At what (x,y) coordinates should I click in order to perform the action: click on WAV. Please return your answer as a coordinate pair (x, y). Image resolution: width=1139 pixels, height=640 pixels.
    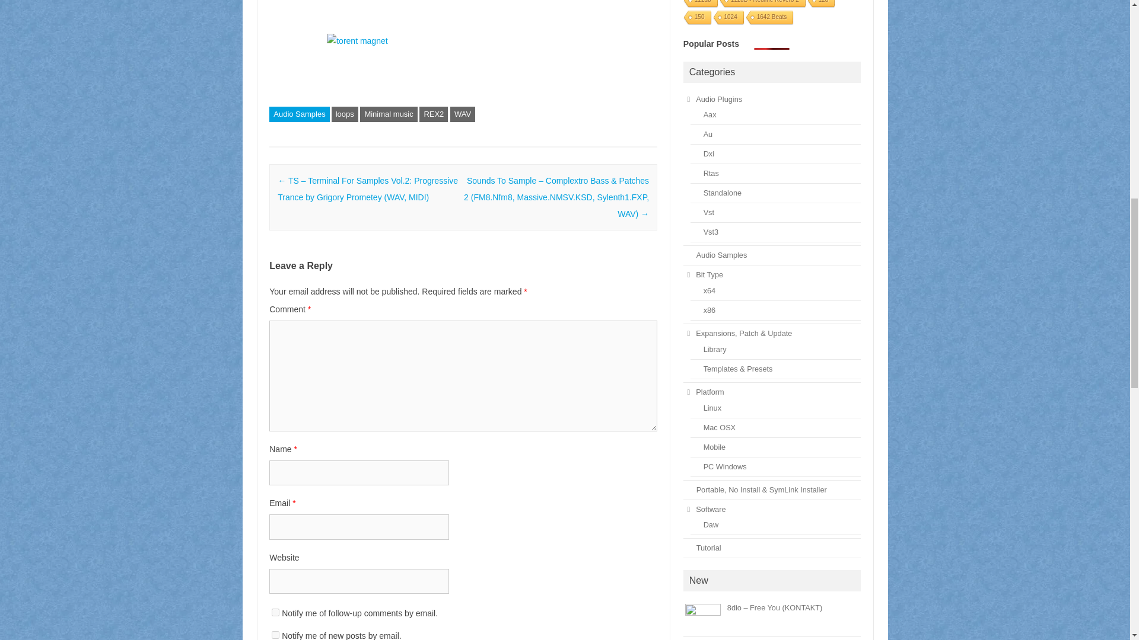
    Looking at the image, I should click on (462, 114).